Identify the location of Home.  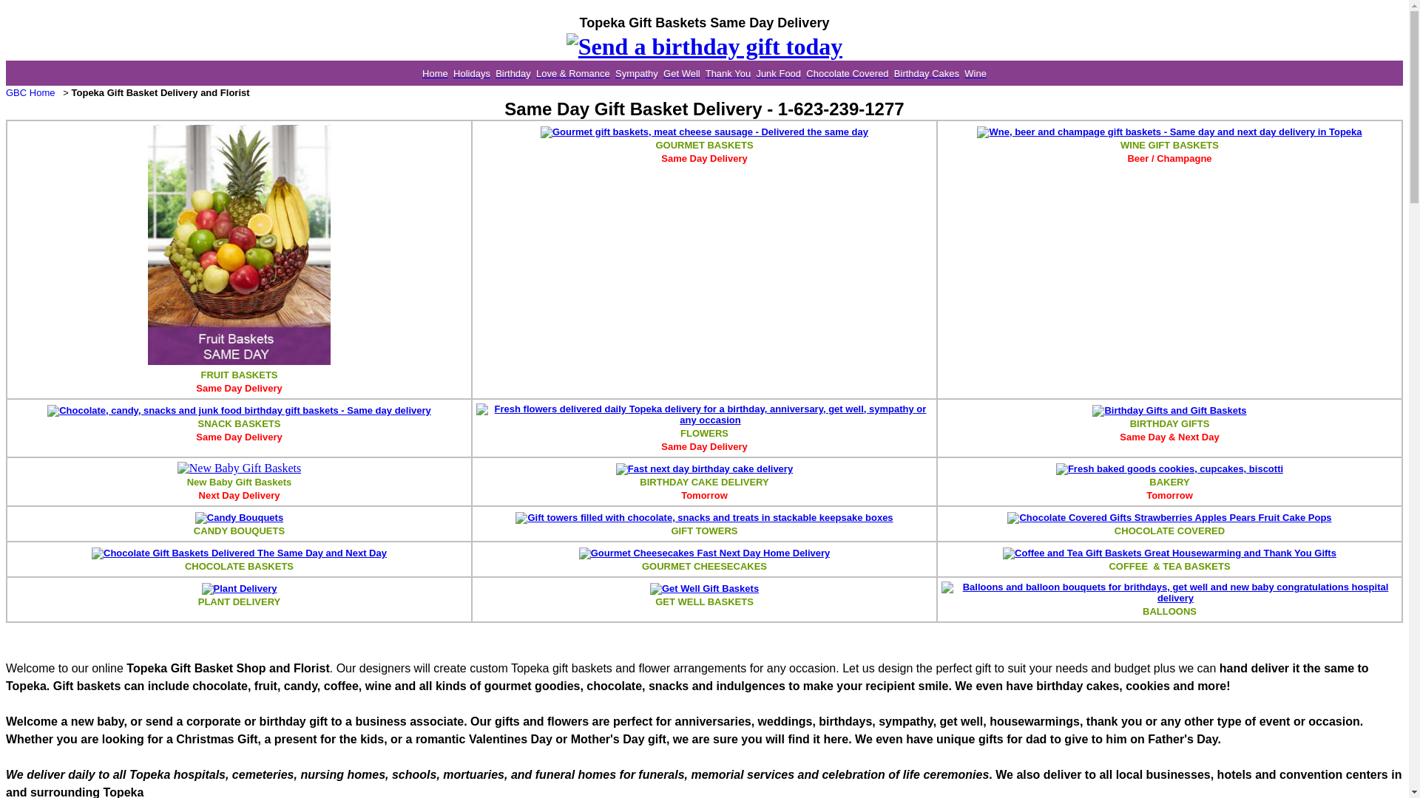
(435, 72).